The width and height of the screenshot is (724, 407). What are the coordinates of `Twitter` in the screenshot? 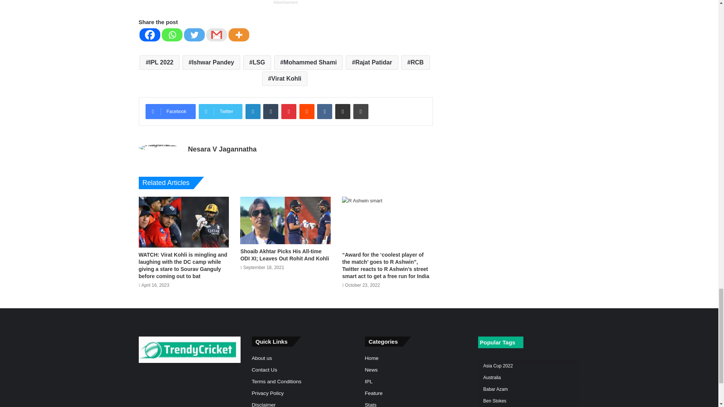 It's located at (220, 112).